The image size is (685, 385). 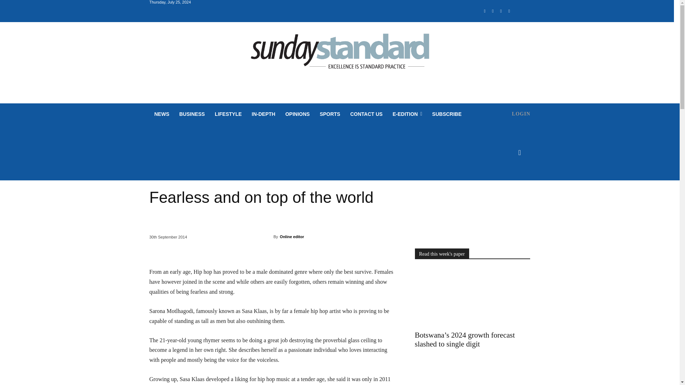 What do you see at coordinates (484, 11) in the screenshot?
I see `Facebook` at bounding box center [484, 11].